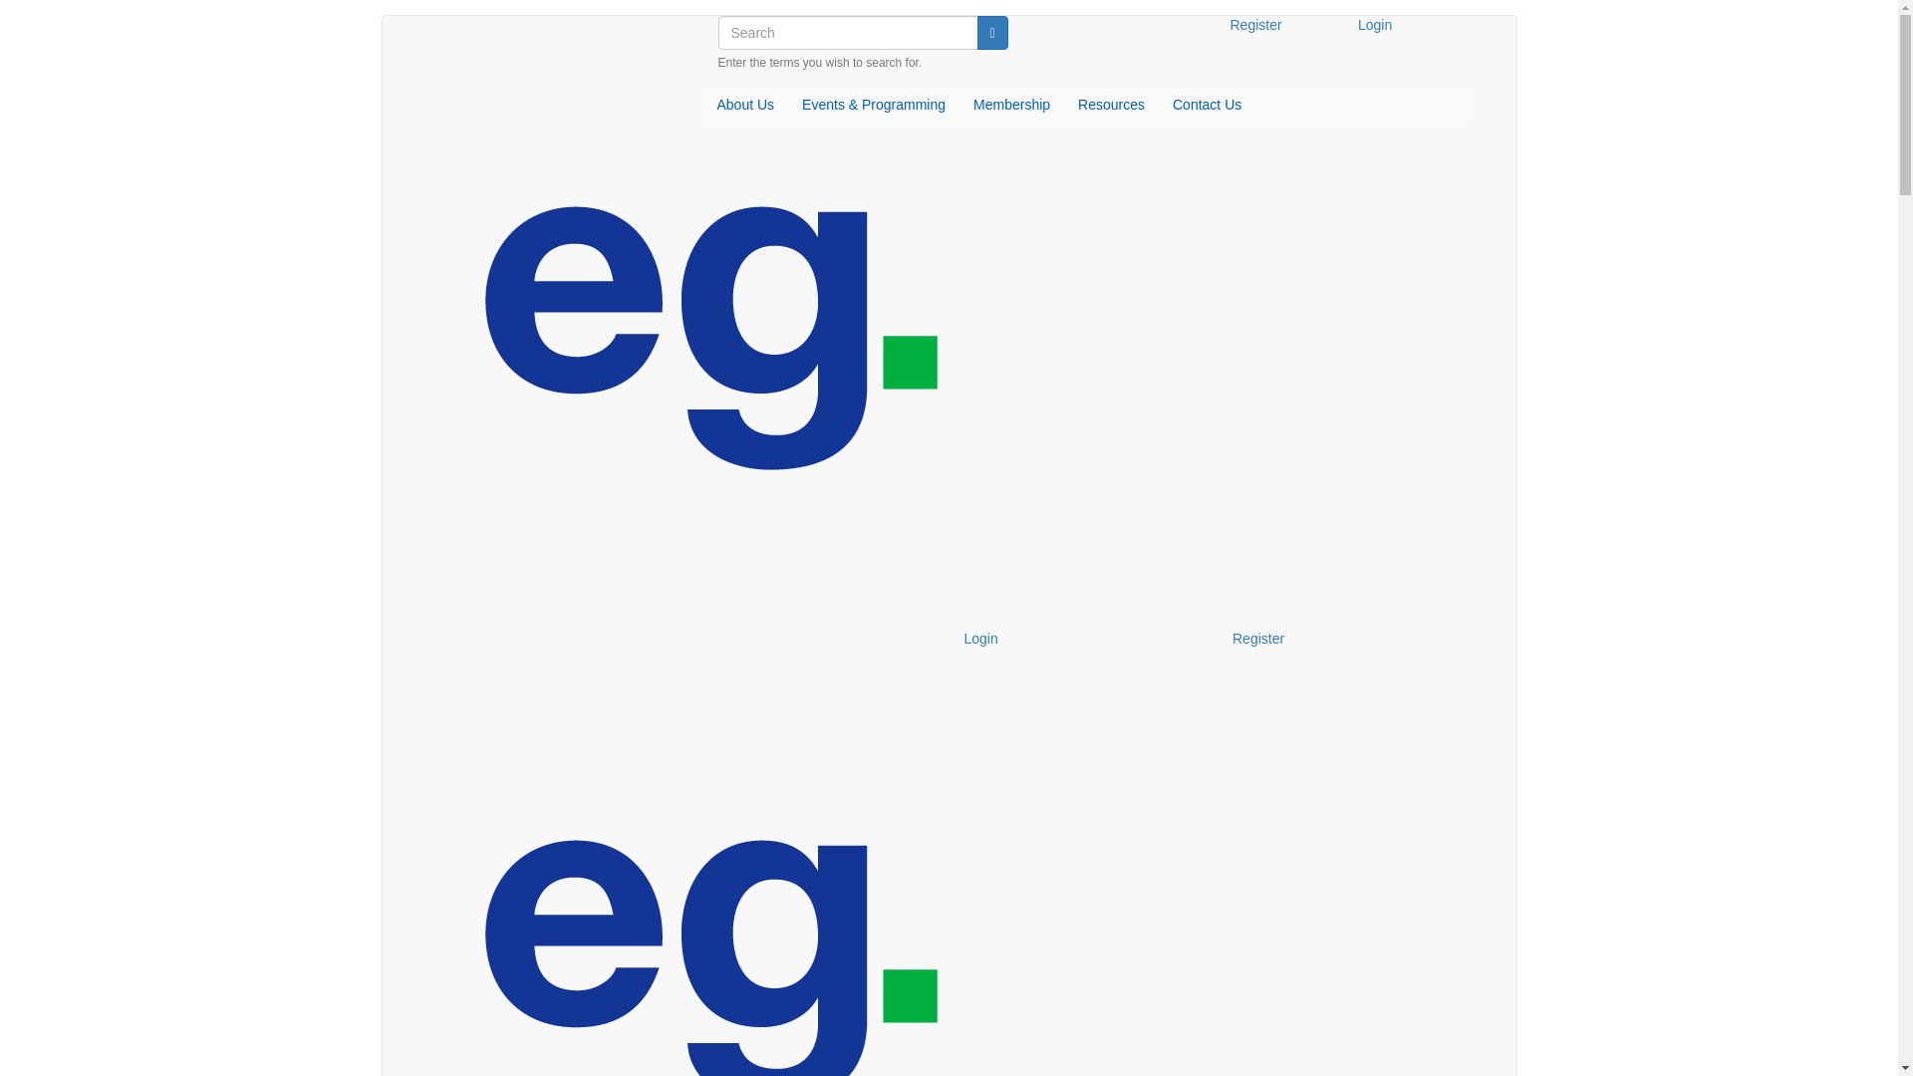  Describe the element at coordinates (1407, 26) in the screenshot. I see `Login` at that location.